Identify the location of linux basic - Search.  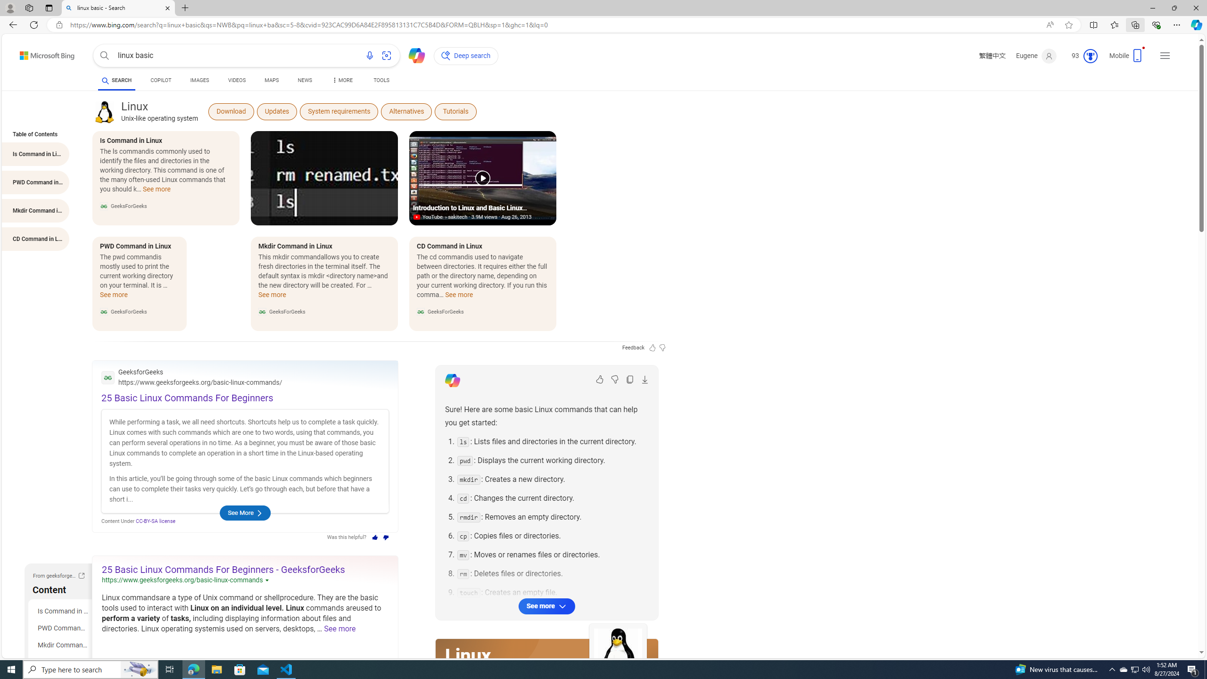
(118, 8).